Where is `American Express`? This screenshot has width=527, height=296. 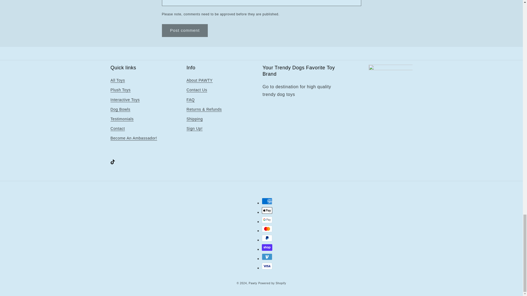 American Express is located at coordinates (267, 201).